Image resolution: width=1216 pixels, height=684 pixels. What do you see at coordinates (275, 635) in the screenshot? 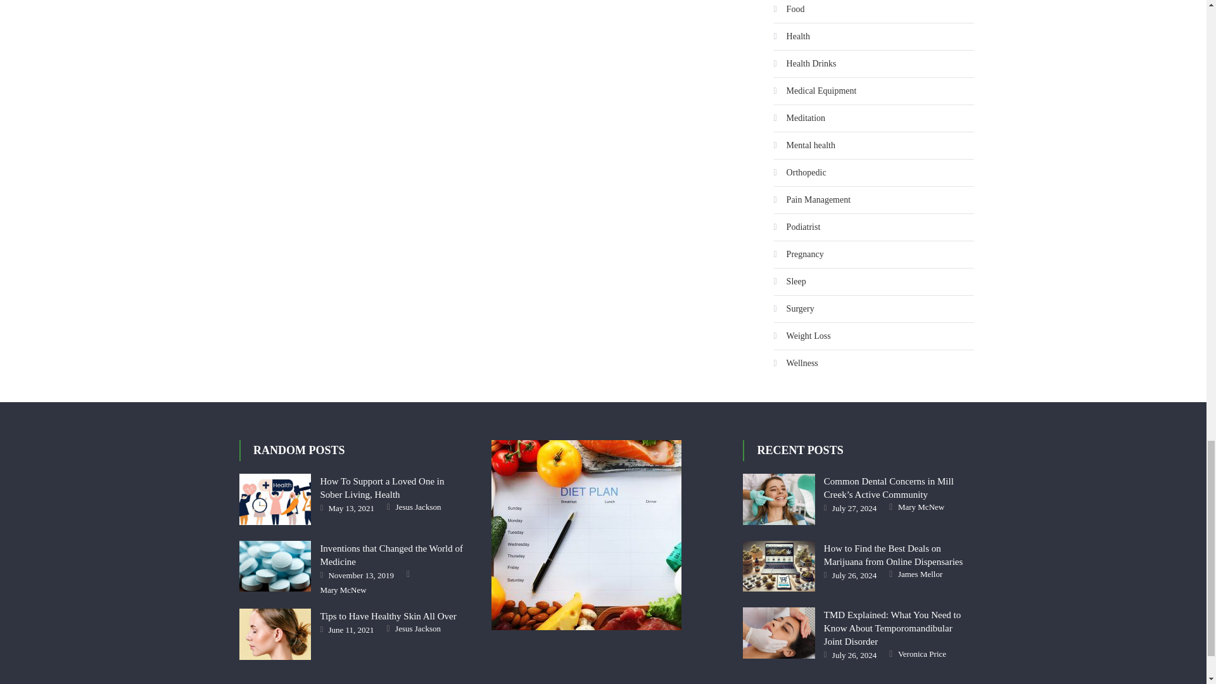
I see `Tips to Have Healthy Skin All Over` at bounding box center [275, 635].